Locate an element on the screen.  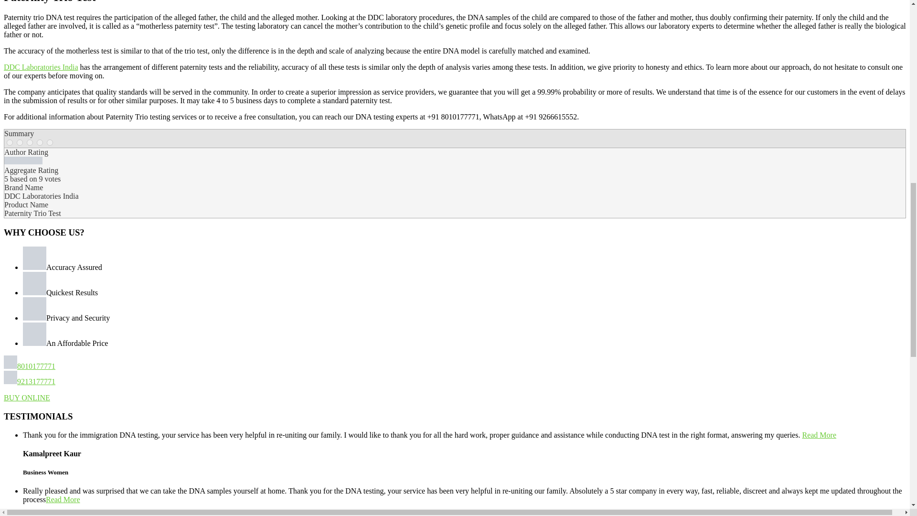
Read More is located at coordinates (819, 435).